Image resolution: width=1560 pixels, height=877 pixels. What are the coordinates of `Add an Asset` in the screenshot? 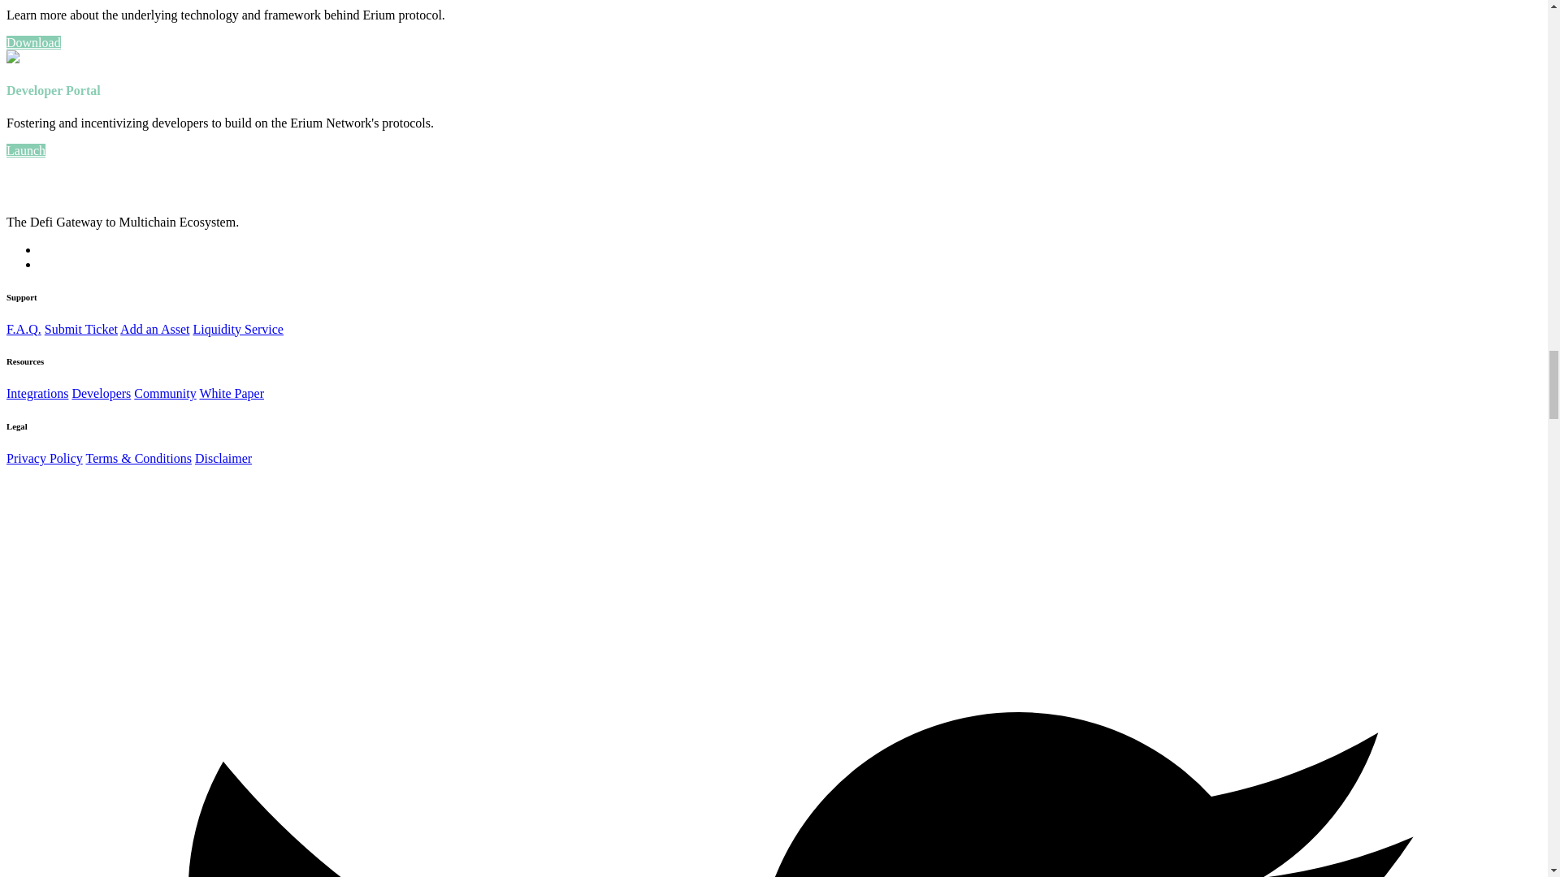 It's located at (154, 328).